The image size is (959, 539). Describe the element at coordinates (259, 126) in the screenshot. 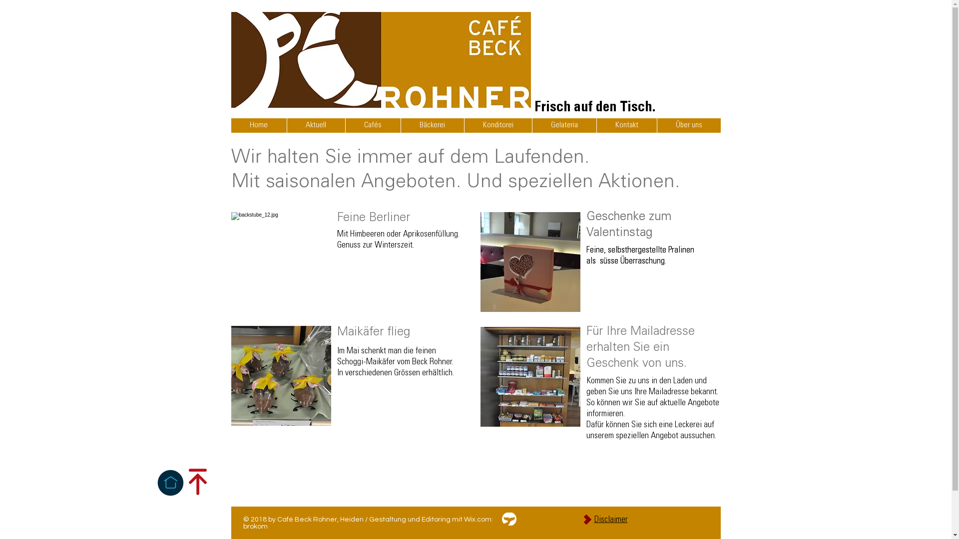

I see `Home` at that location.